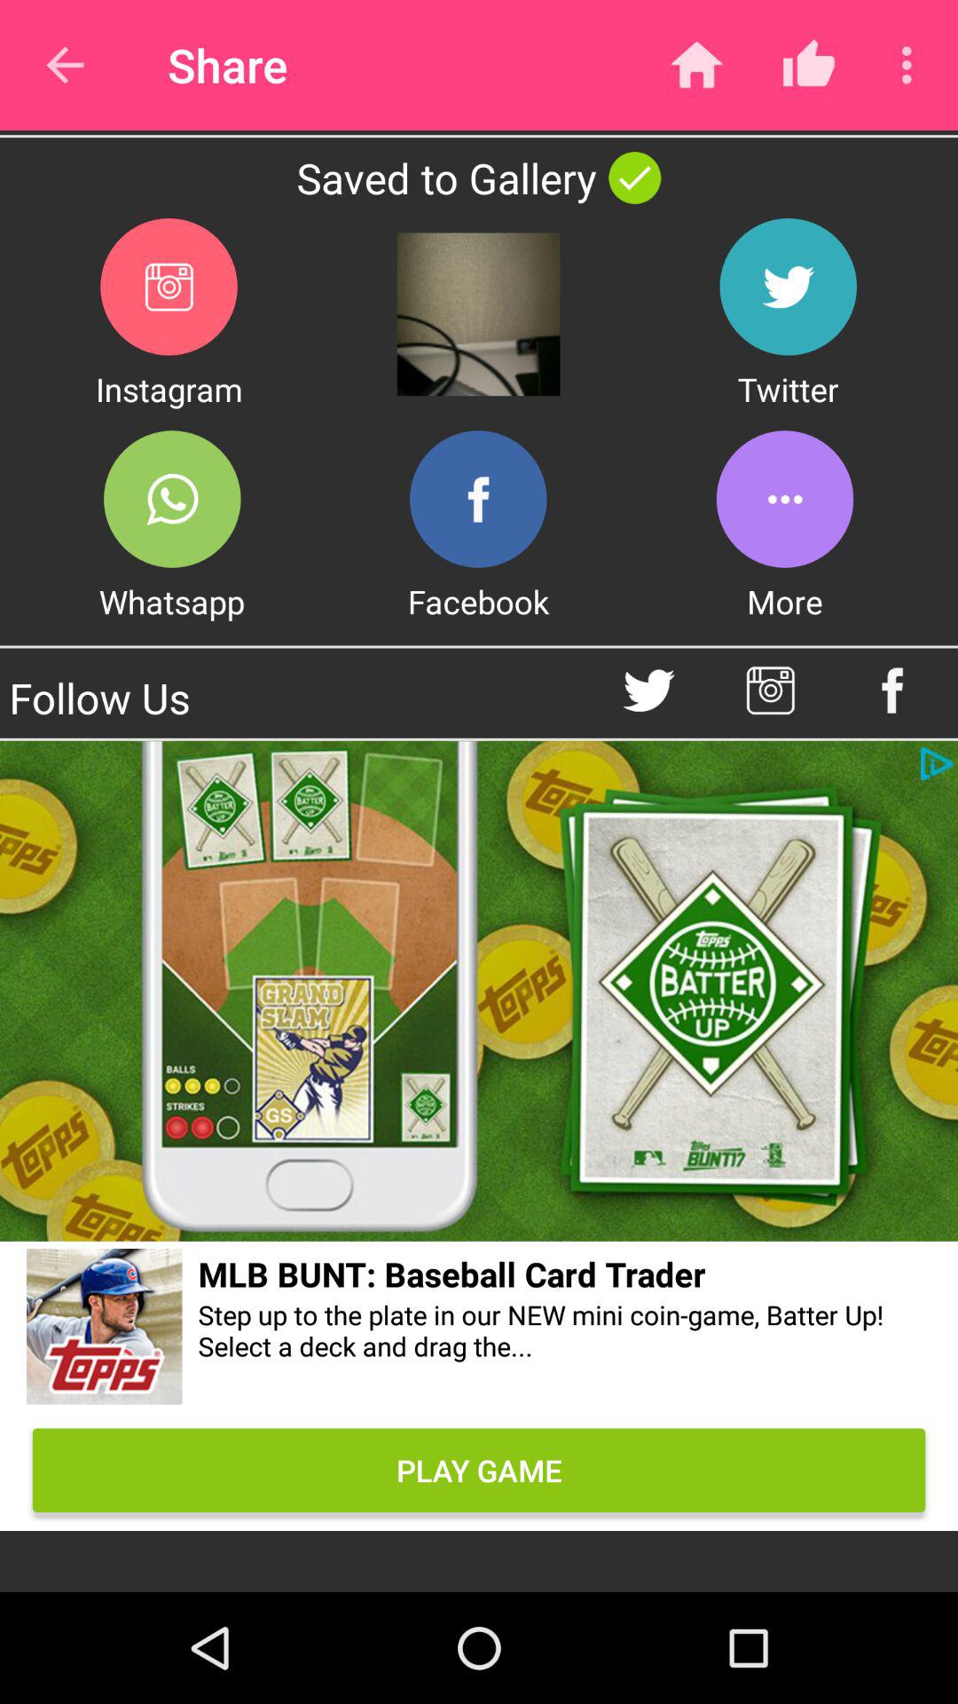  I want to click on share on facebook, so click(478, 499).